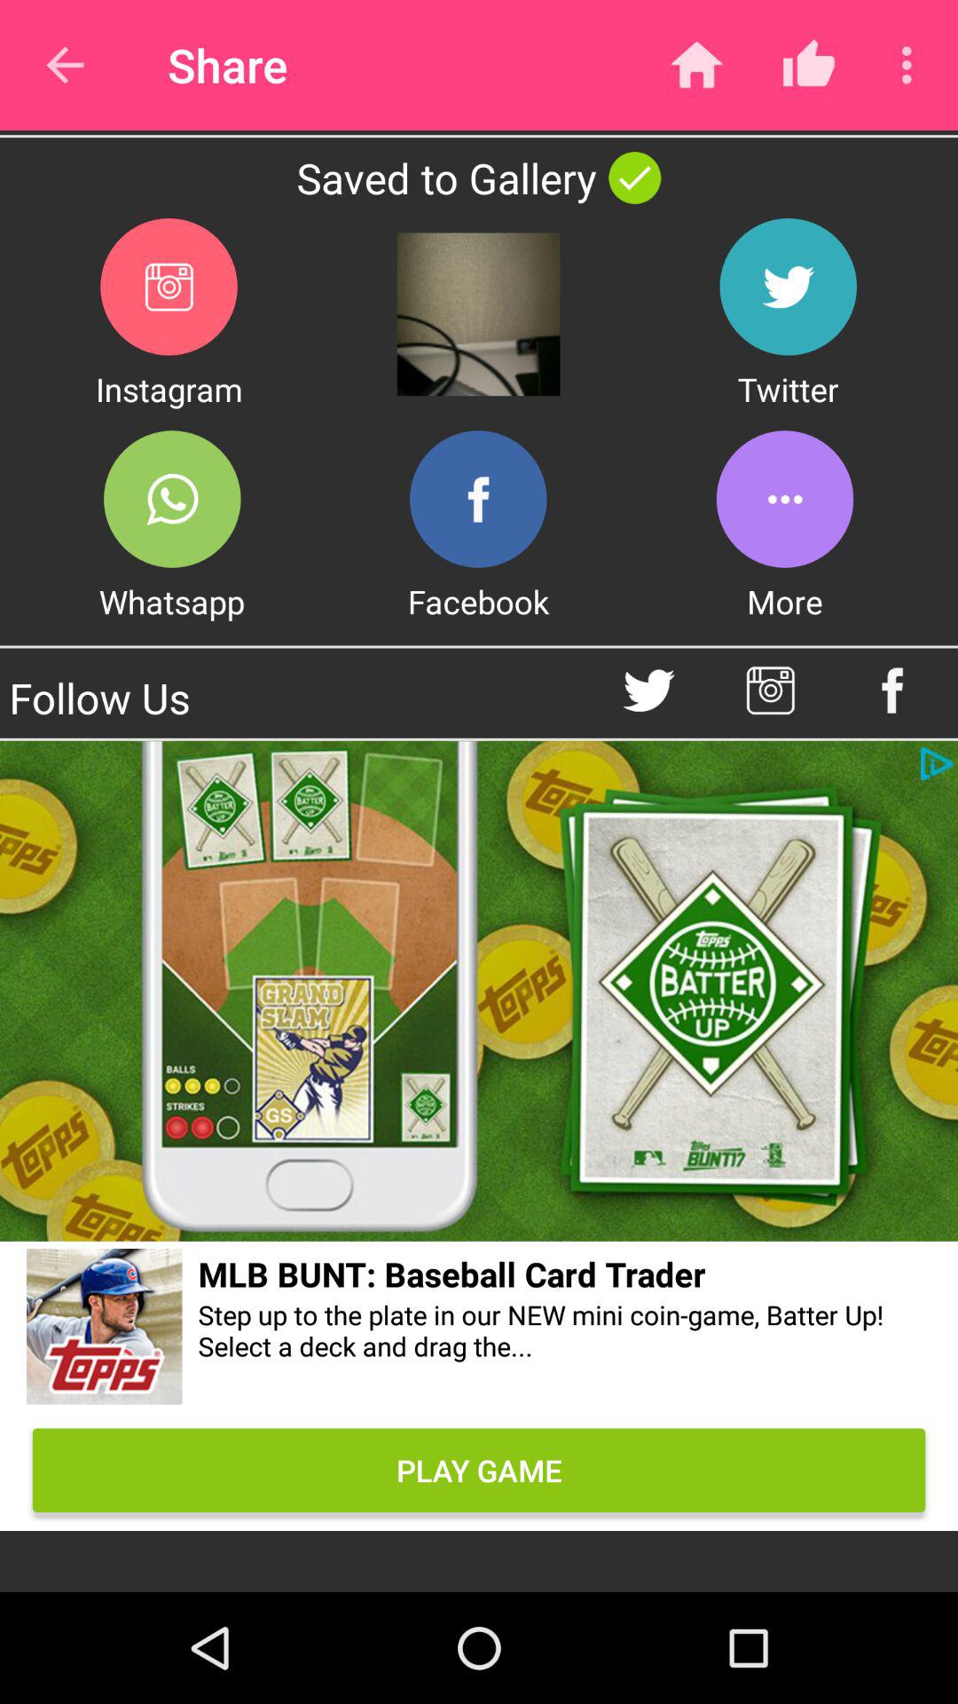  I want to click on share on facebook, so click(478, 499).